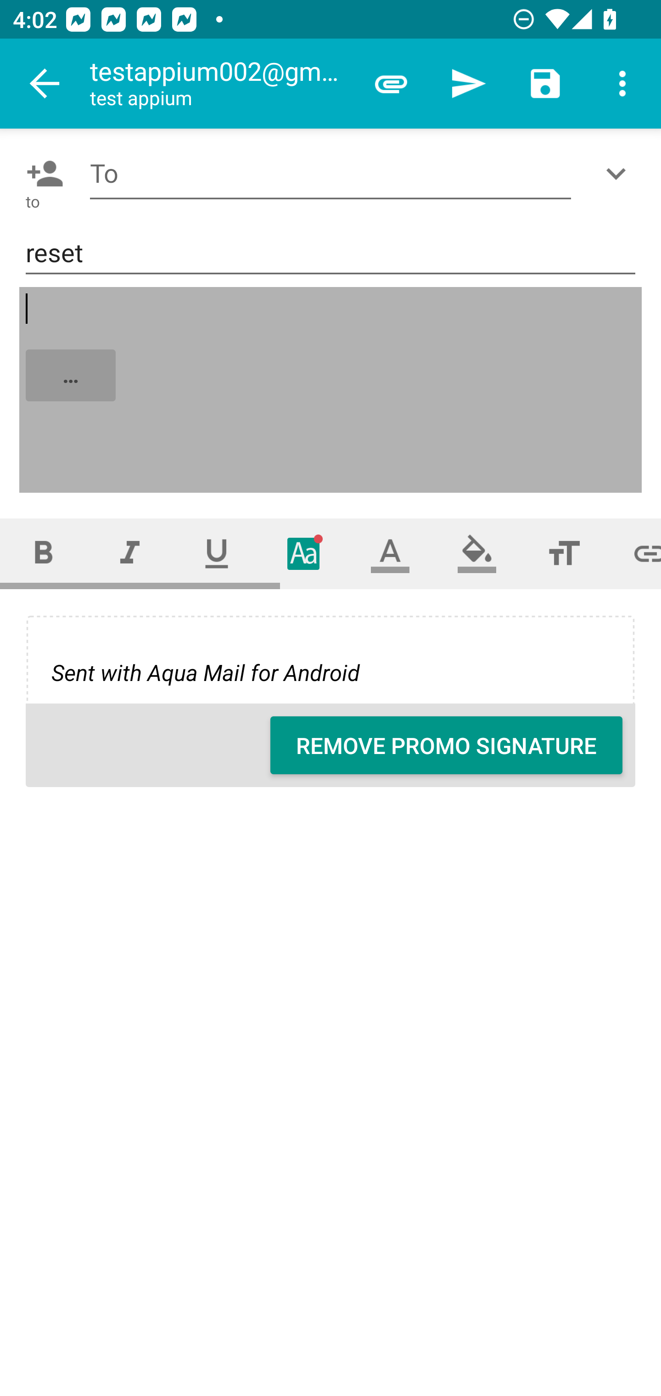 This screenshot has height=1396, width=661. Describe the element at coordinates (446, 745) in the screenshot. I see `REMOVE PROMO SIGNATURE` at that location.